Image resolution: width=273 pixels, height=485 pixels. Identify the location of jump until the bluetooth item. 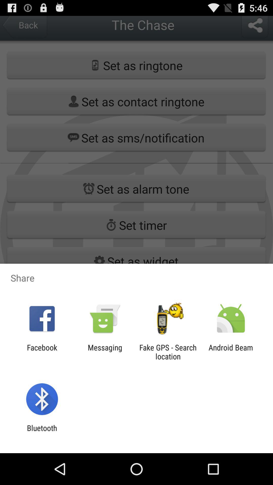
(42, 432).